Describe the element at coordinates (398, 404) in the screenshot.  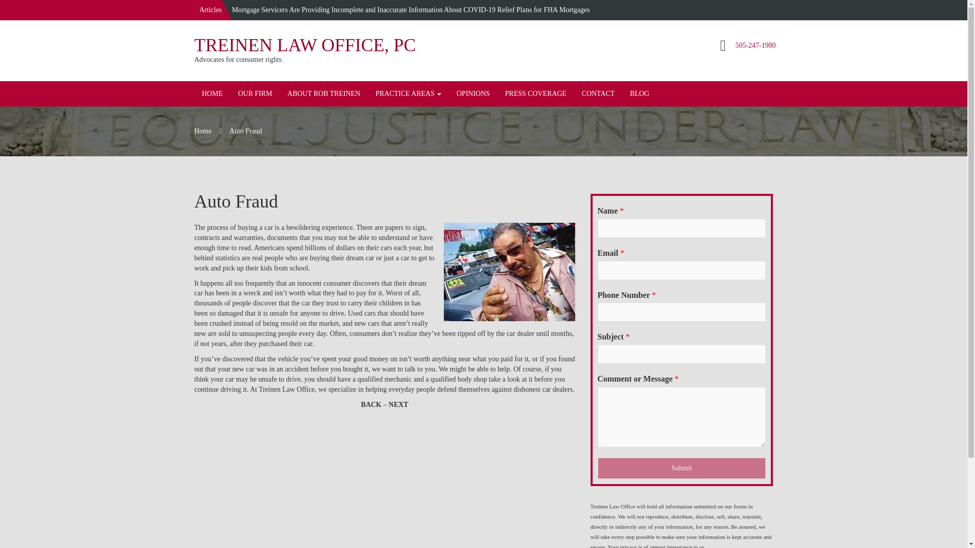
I see `NEXT` at that location.